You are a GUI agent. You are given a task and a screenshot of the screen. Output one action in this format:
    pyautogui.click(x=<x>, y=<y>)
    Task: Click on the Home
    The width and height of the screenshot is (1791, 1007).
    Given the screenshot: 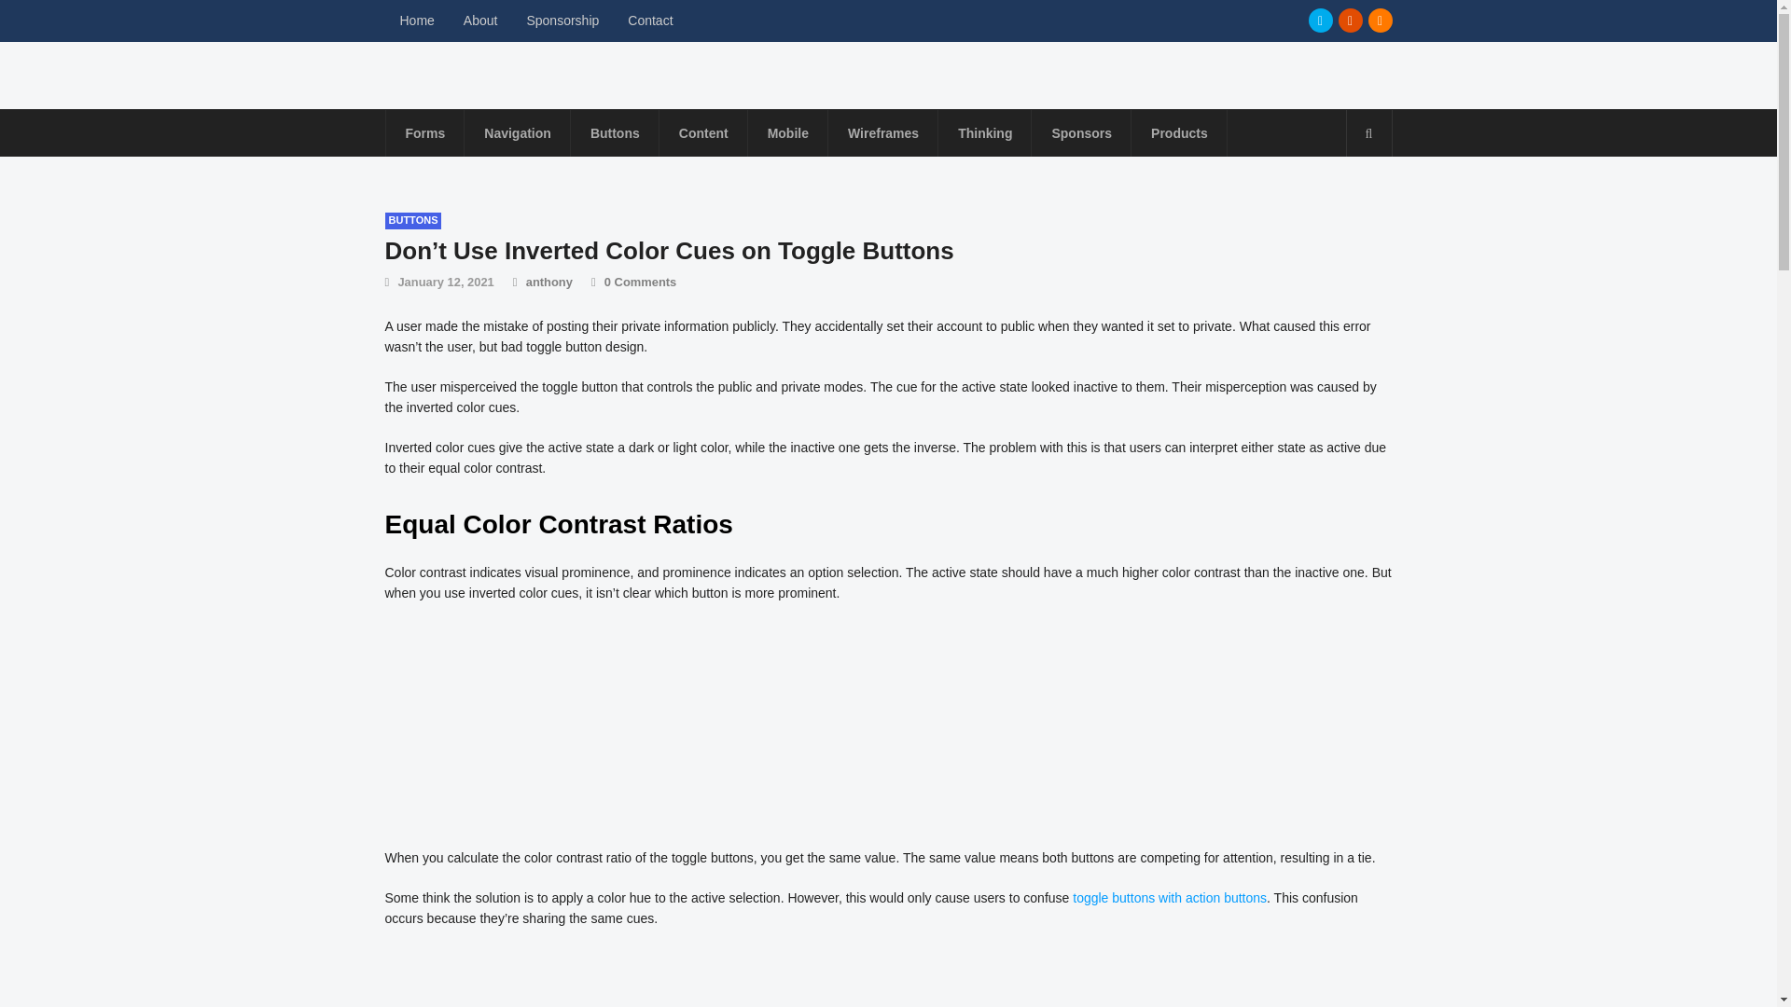 What is the action you would take?
    pyautogui.click(x=418, y=21)
    